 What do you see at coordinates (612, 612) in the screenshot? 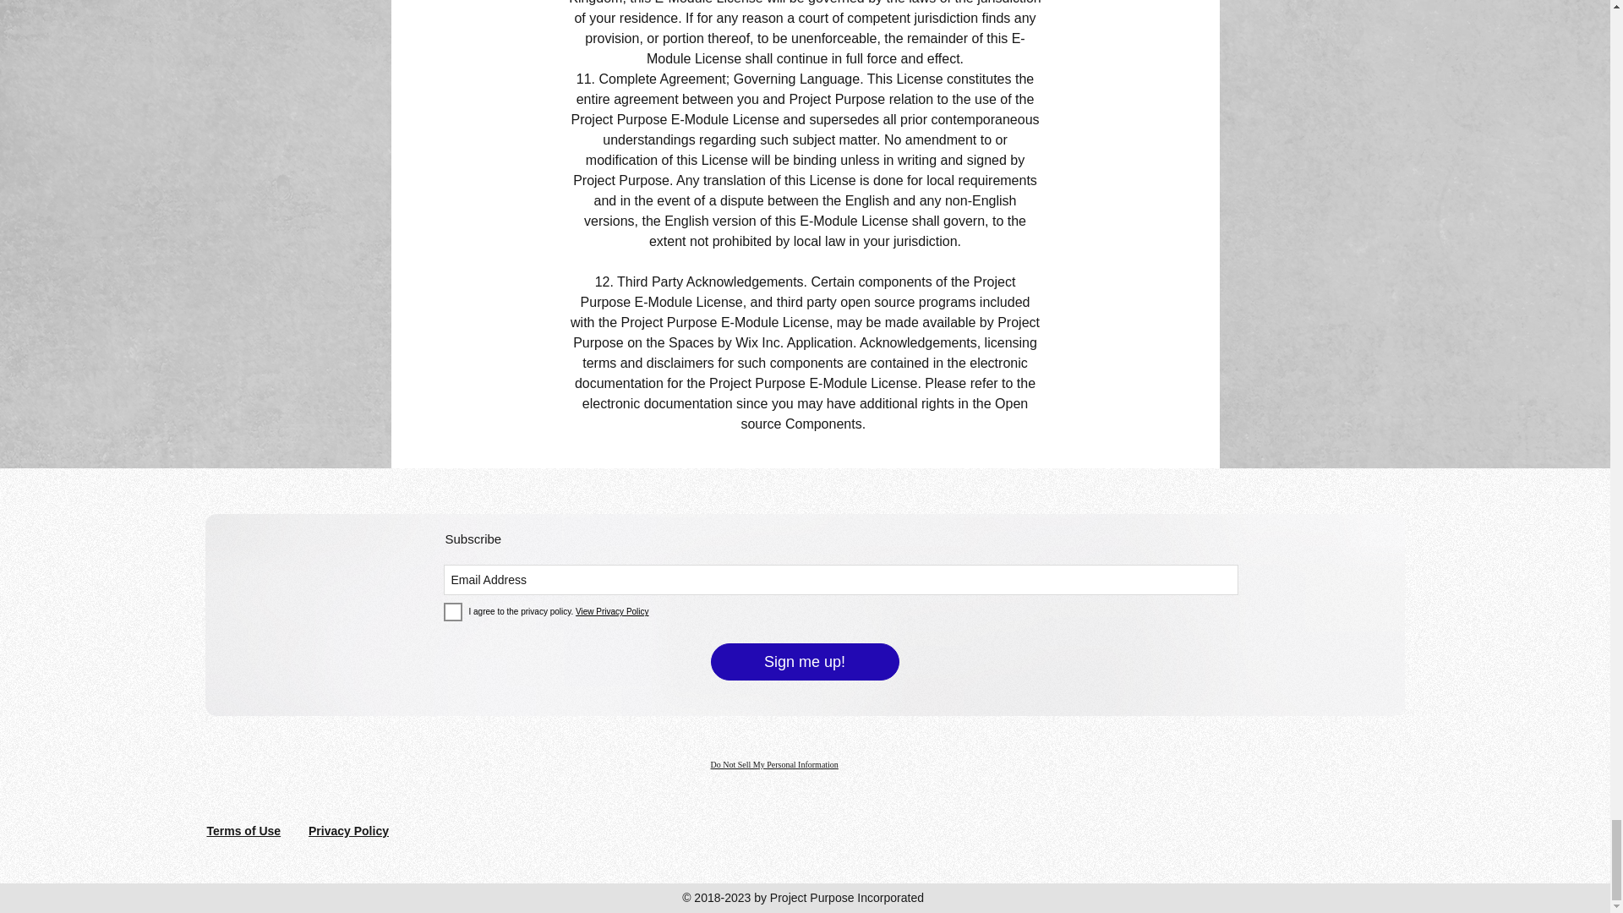
I see `View Privacy Policy` at bounding box center [612, 612].